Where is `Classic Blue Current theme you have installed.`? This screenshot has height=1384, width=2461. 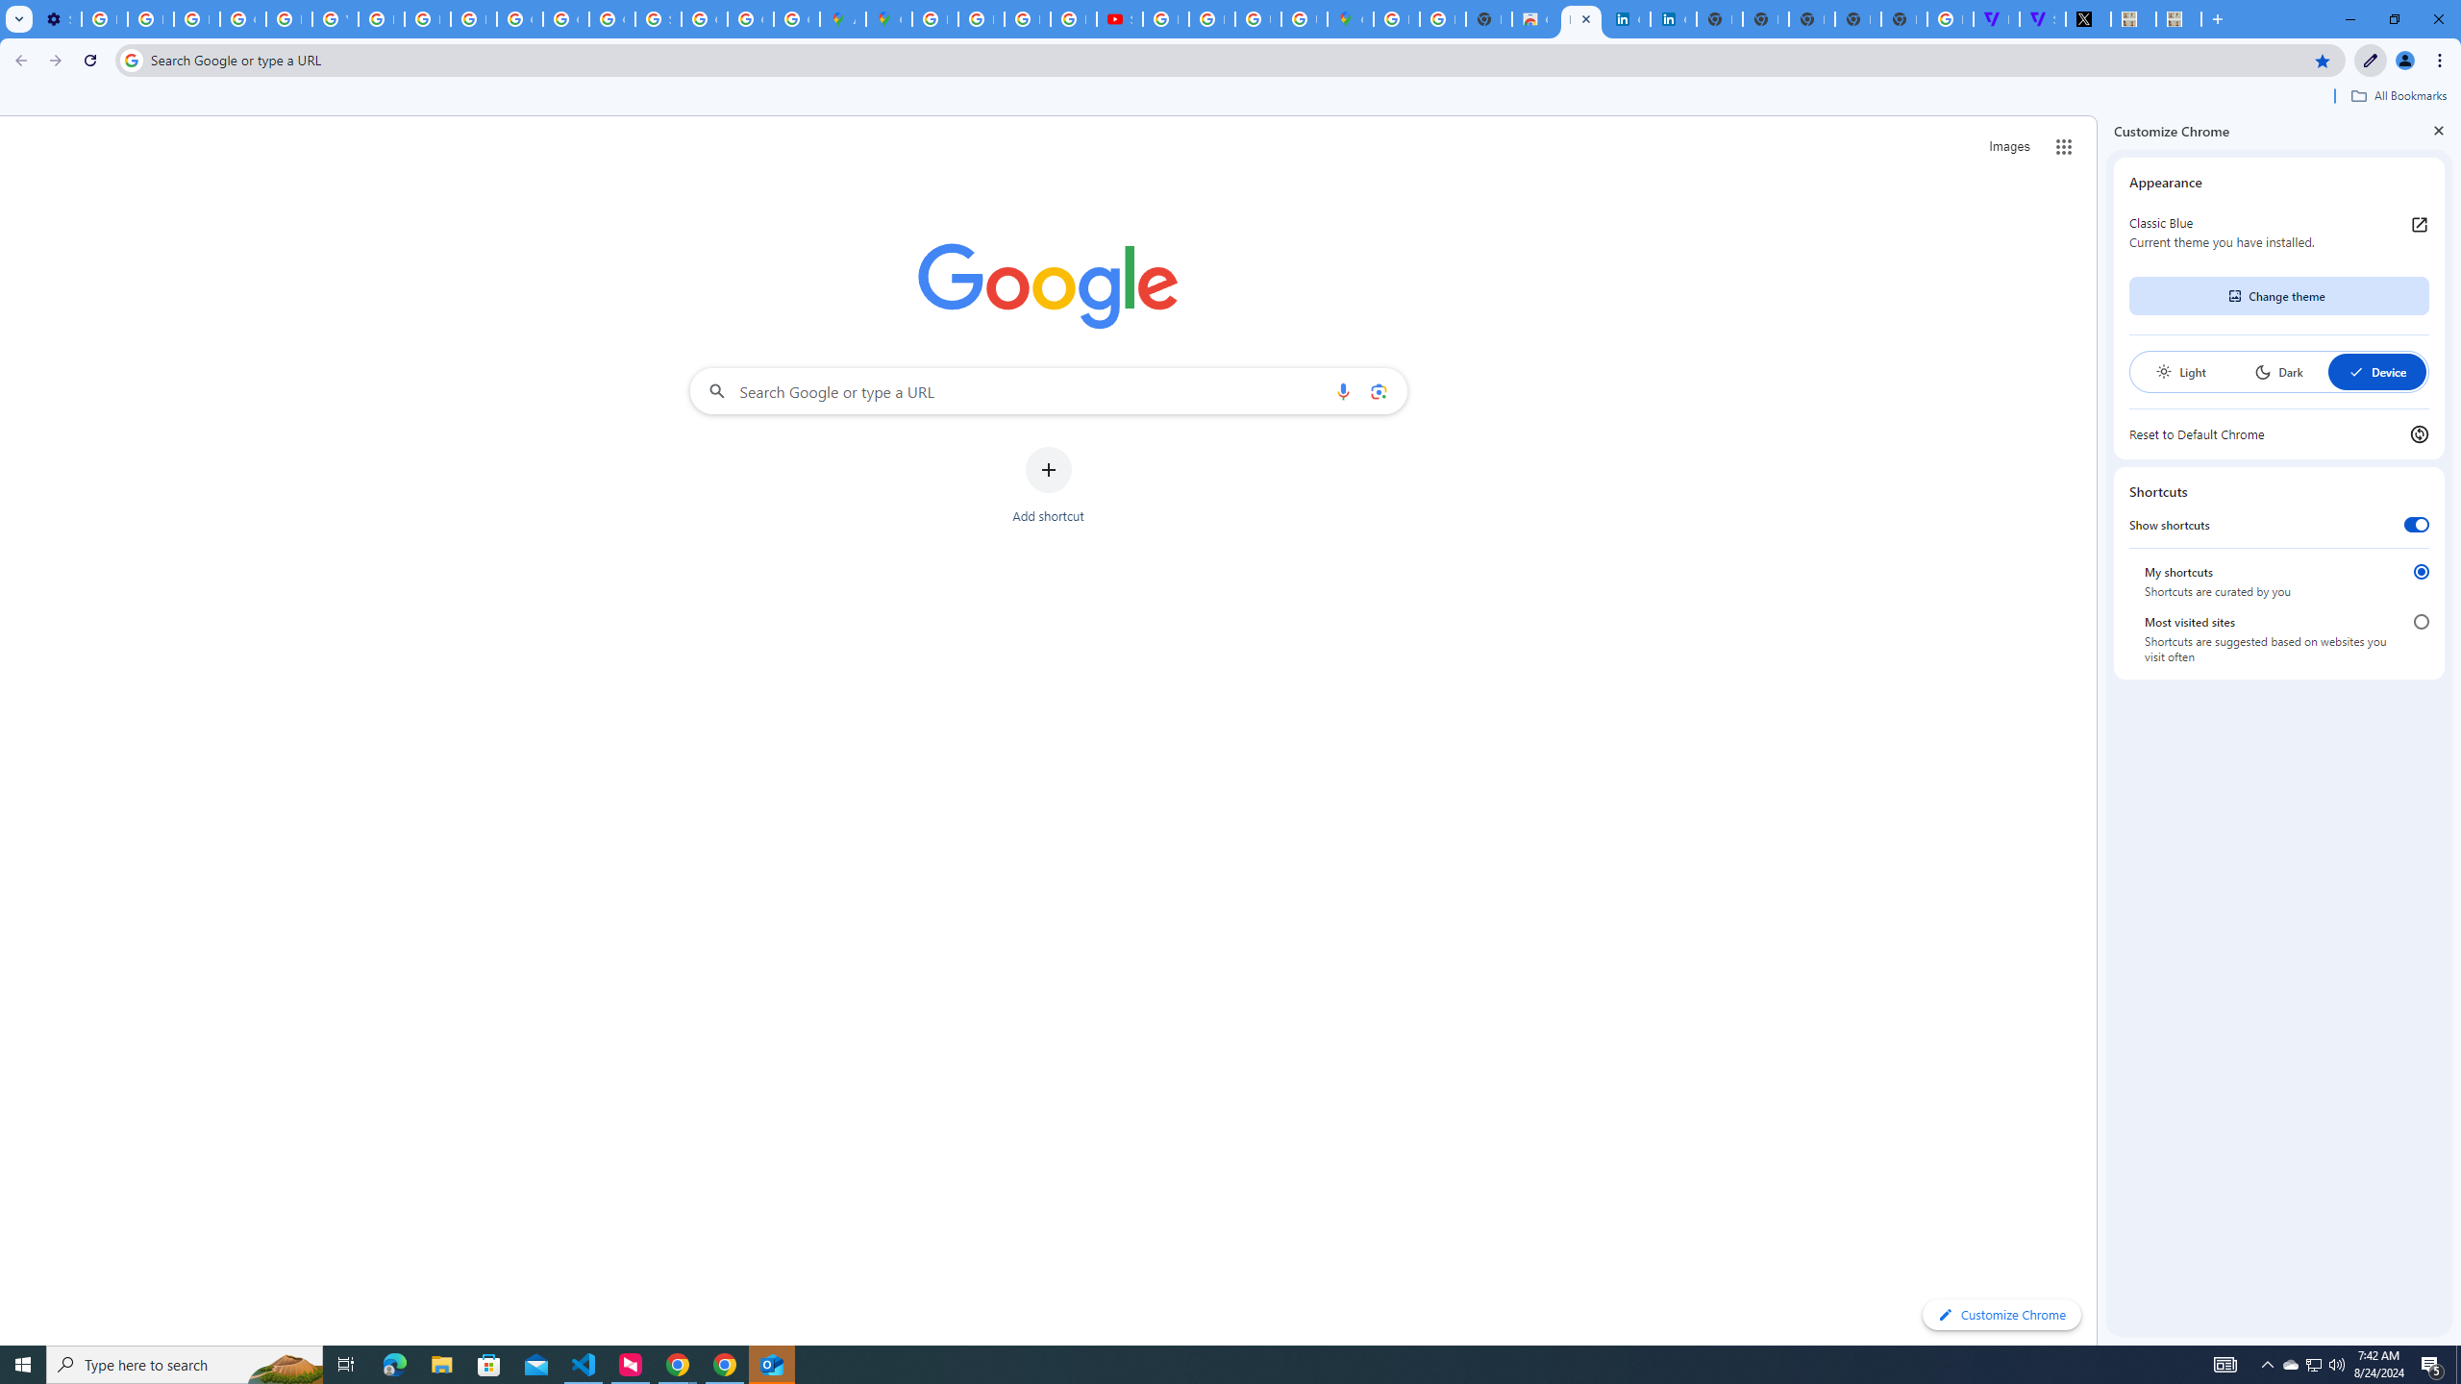
Classic Blue Current theme you have installed. is located at coordinates (2278, 233).